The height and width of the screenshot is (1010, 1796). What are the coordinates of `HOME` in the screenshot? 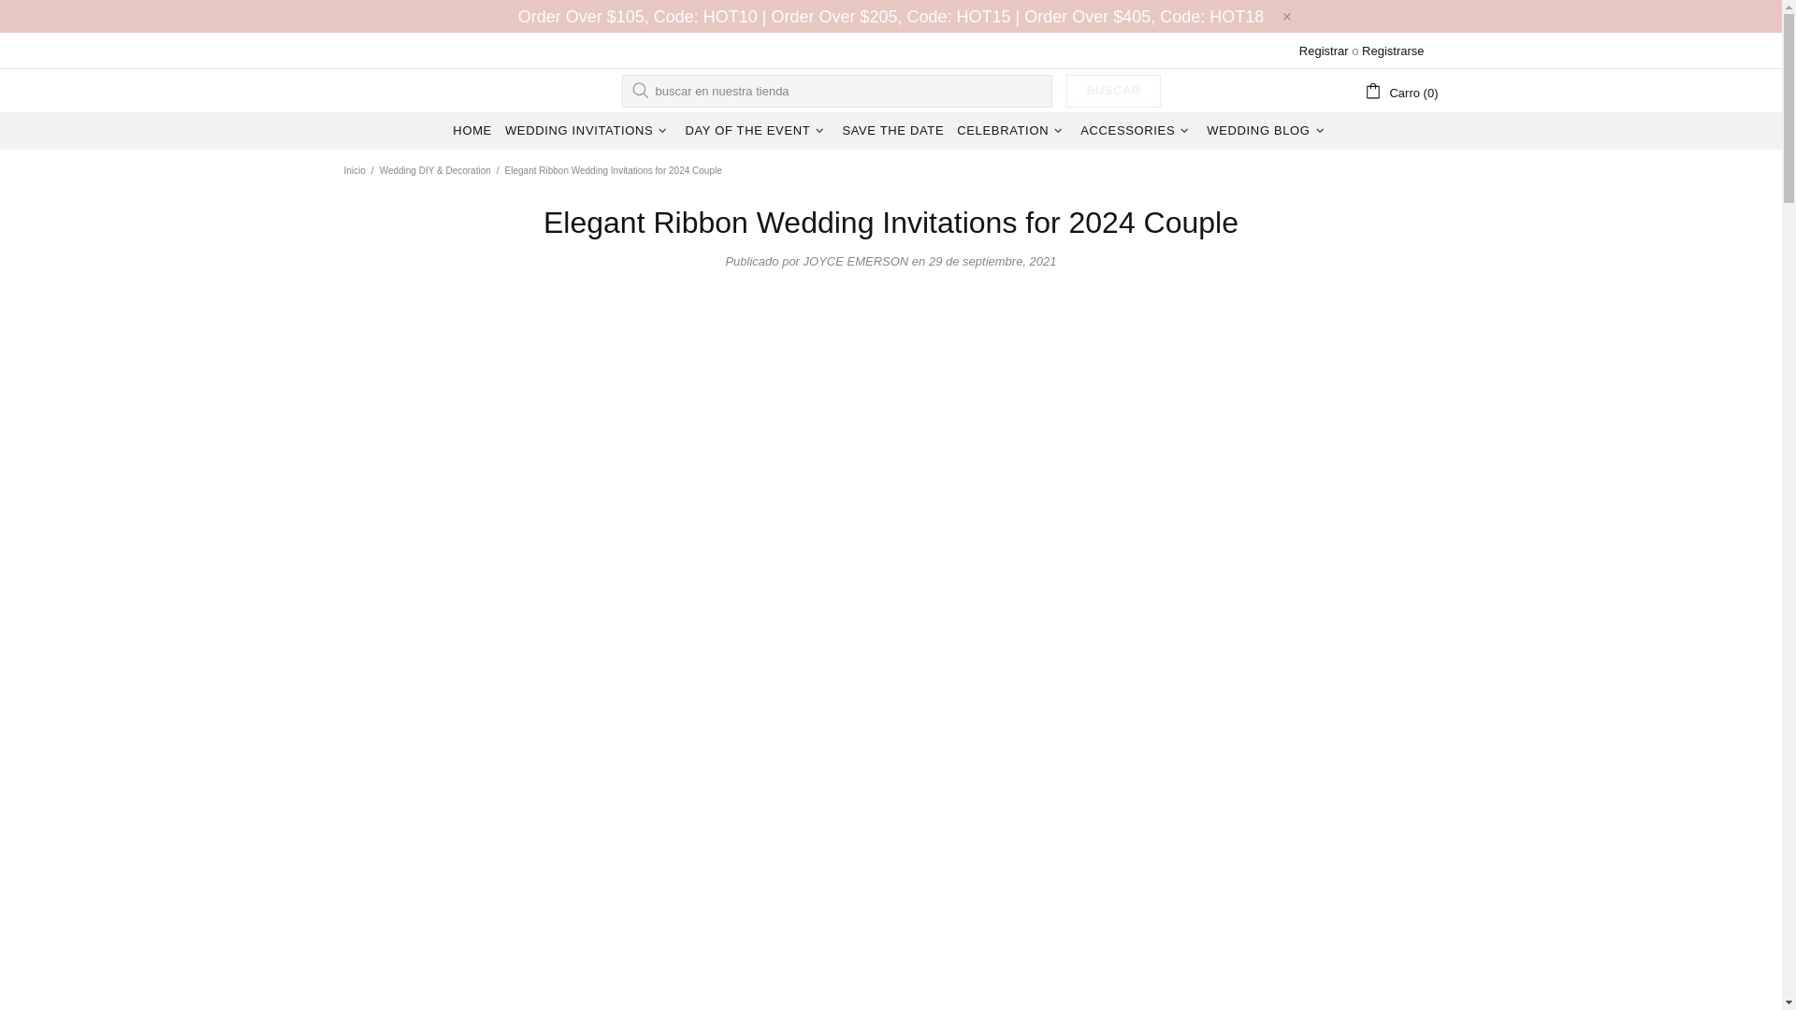 It's located at (471, 130).